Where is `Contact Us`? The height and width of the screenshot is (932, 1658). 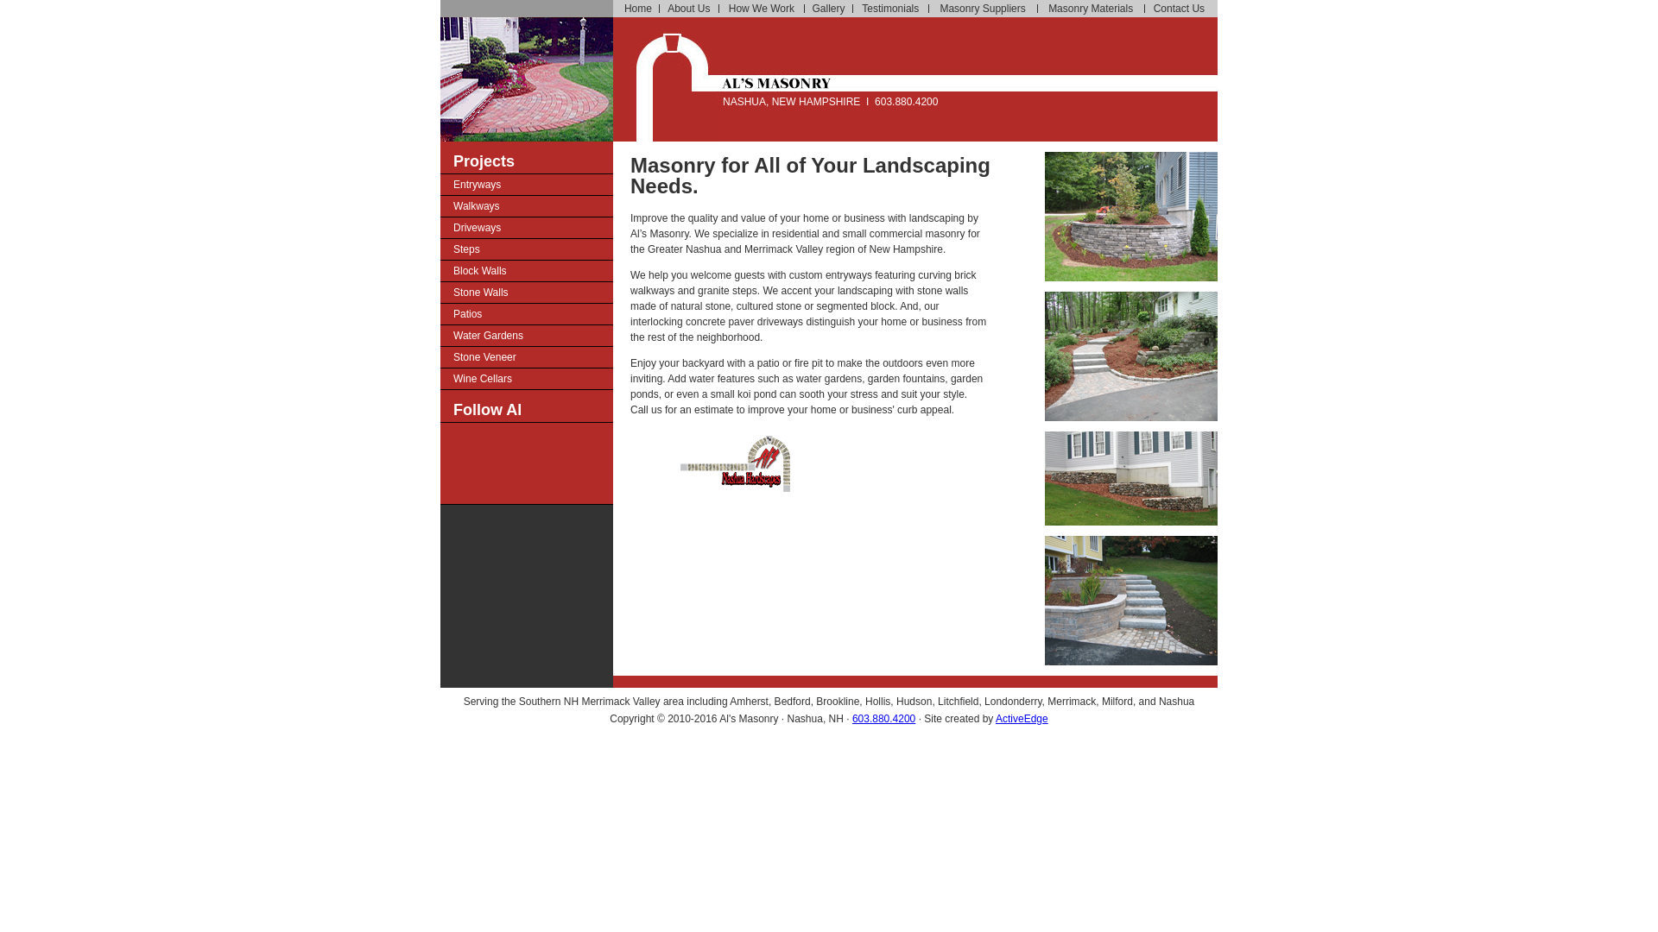
Contact Us is located at coordinates (1178, 9).